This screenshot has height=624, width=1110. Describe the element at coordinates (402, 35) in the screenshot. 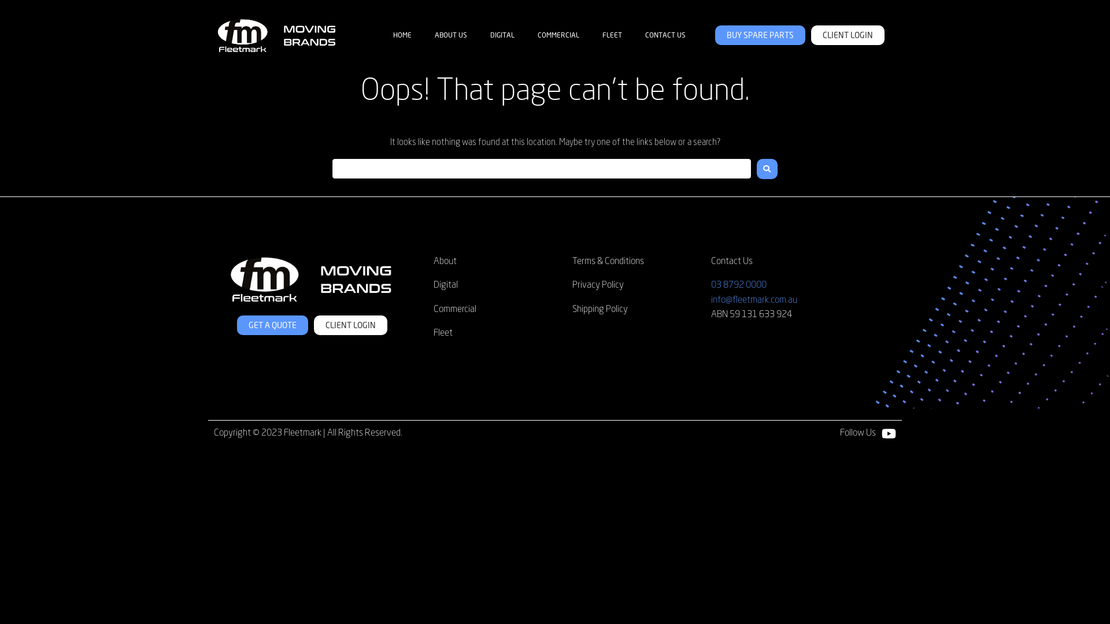

I see `HOME` at that location.